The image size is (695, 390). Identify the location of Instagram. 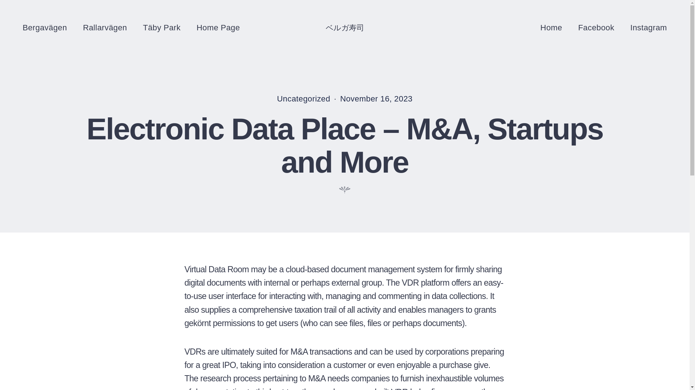
(648, 26).